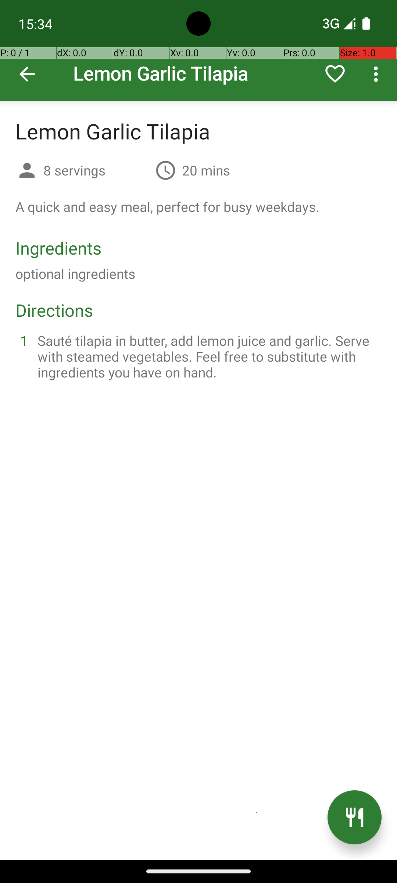 Image resolution: width=397 pixels, height=883 pixels. I want to click on optional ingredients, so click(75, 274).